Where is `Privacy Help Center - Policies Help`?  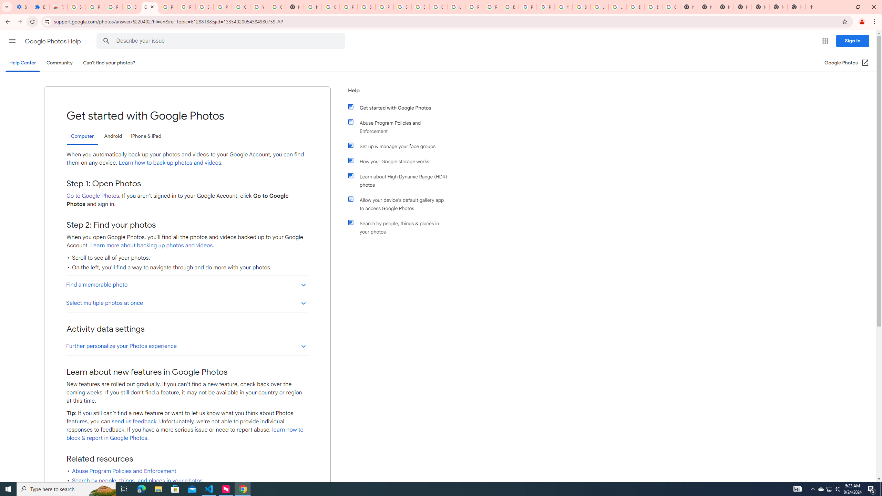
Privacy Help Center - Policies Help is located at coordinates (491, 7).